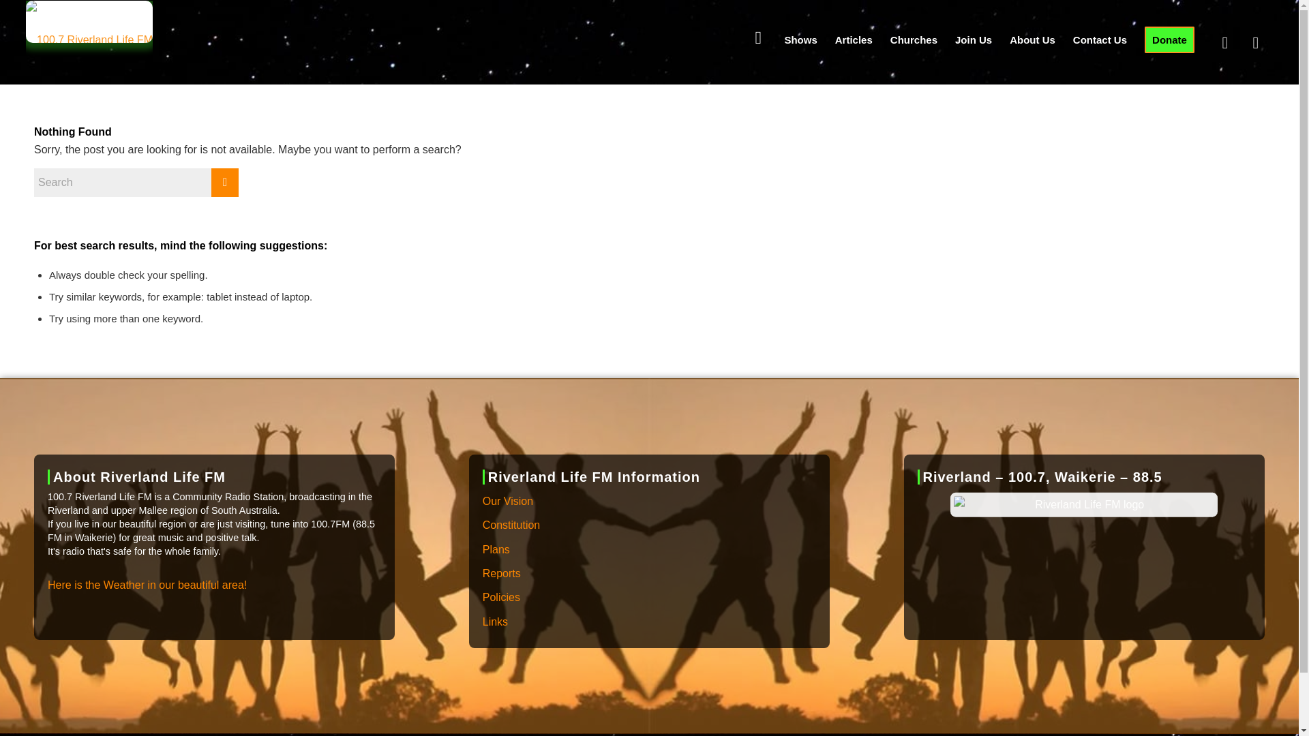 This screenshot has width=1309, height=736. Describe the element at coordinates (1256, 43) in the screenshot. I see `Instagram` at that location.